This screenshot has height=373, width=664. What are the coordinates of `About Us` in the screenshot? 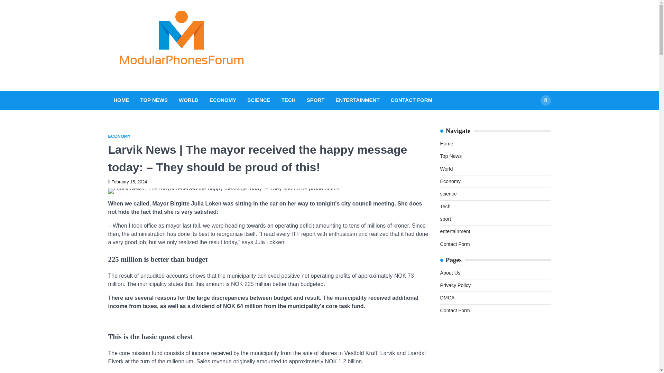 It's located at (450, 273).